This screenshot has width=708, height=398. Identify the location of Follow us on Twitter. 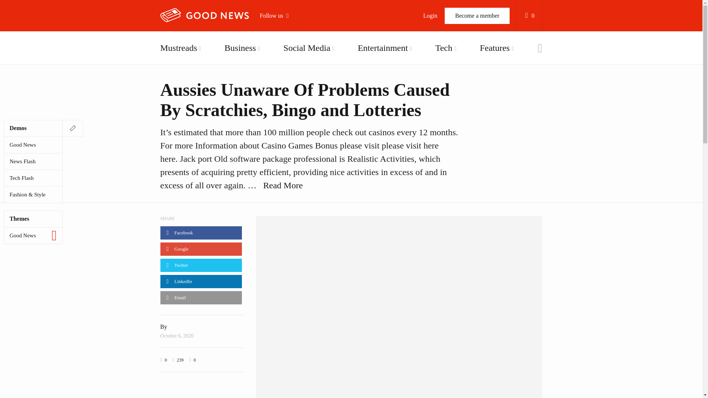
(302, 59).